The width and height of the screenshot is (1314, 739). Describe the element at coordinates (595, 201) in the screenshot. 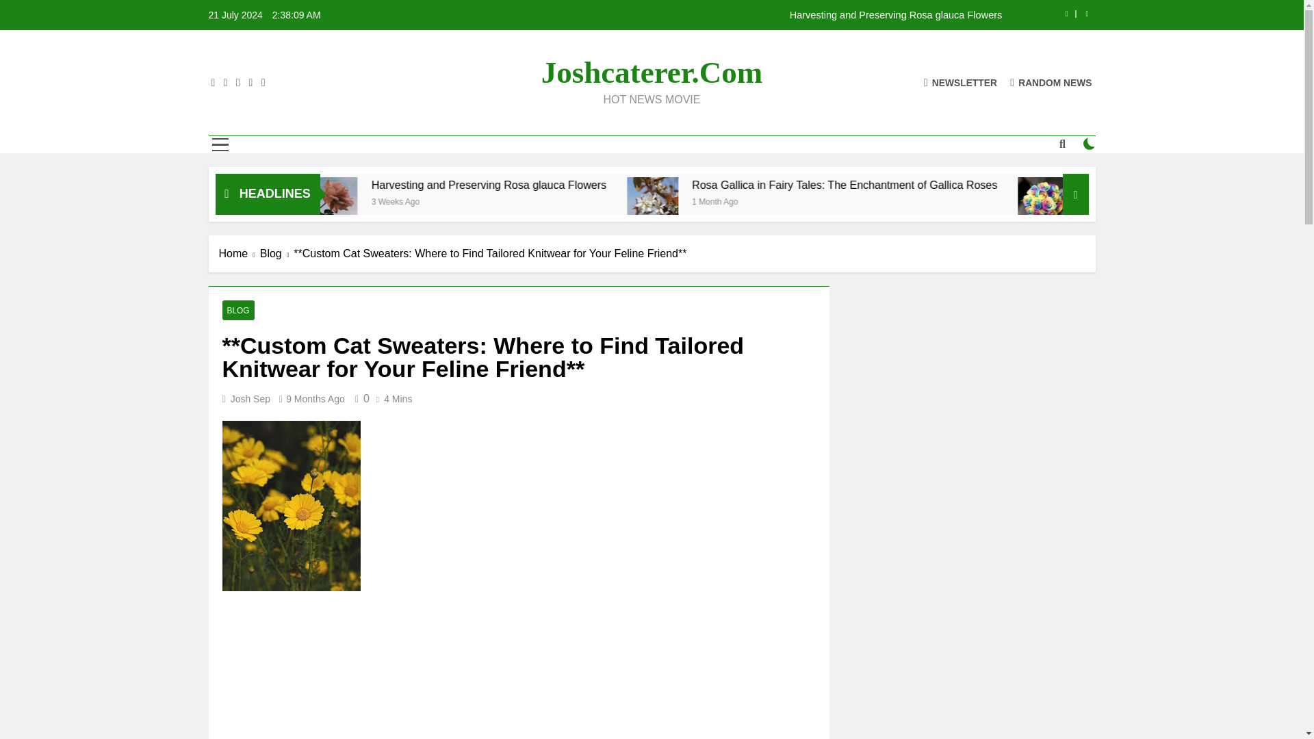

I see `3 Weeks Ago` at that location.